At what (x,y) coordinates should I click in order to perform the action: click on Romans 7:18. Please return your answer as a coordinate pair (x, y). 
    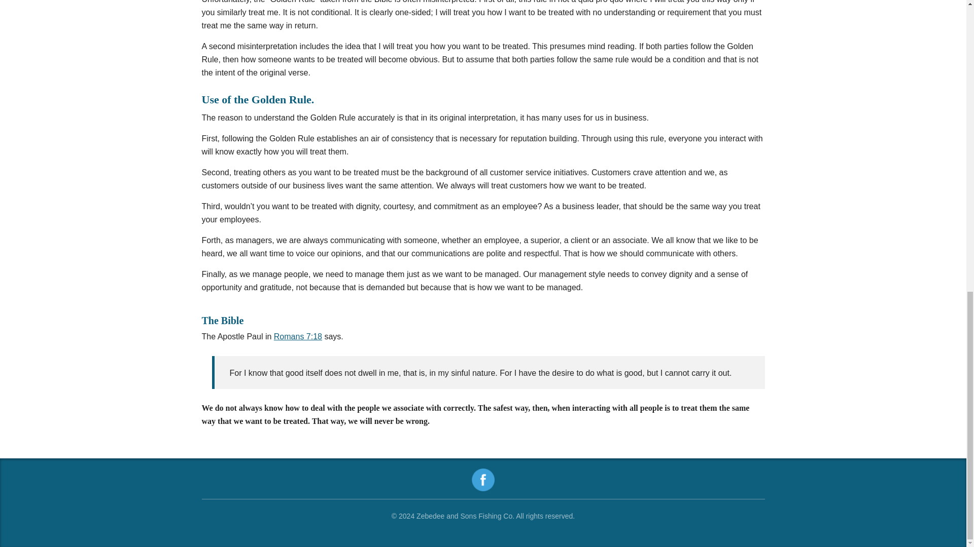
    Looking at the image, I should click on (298, 336).